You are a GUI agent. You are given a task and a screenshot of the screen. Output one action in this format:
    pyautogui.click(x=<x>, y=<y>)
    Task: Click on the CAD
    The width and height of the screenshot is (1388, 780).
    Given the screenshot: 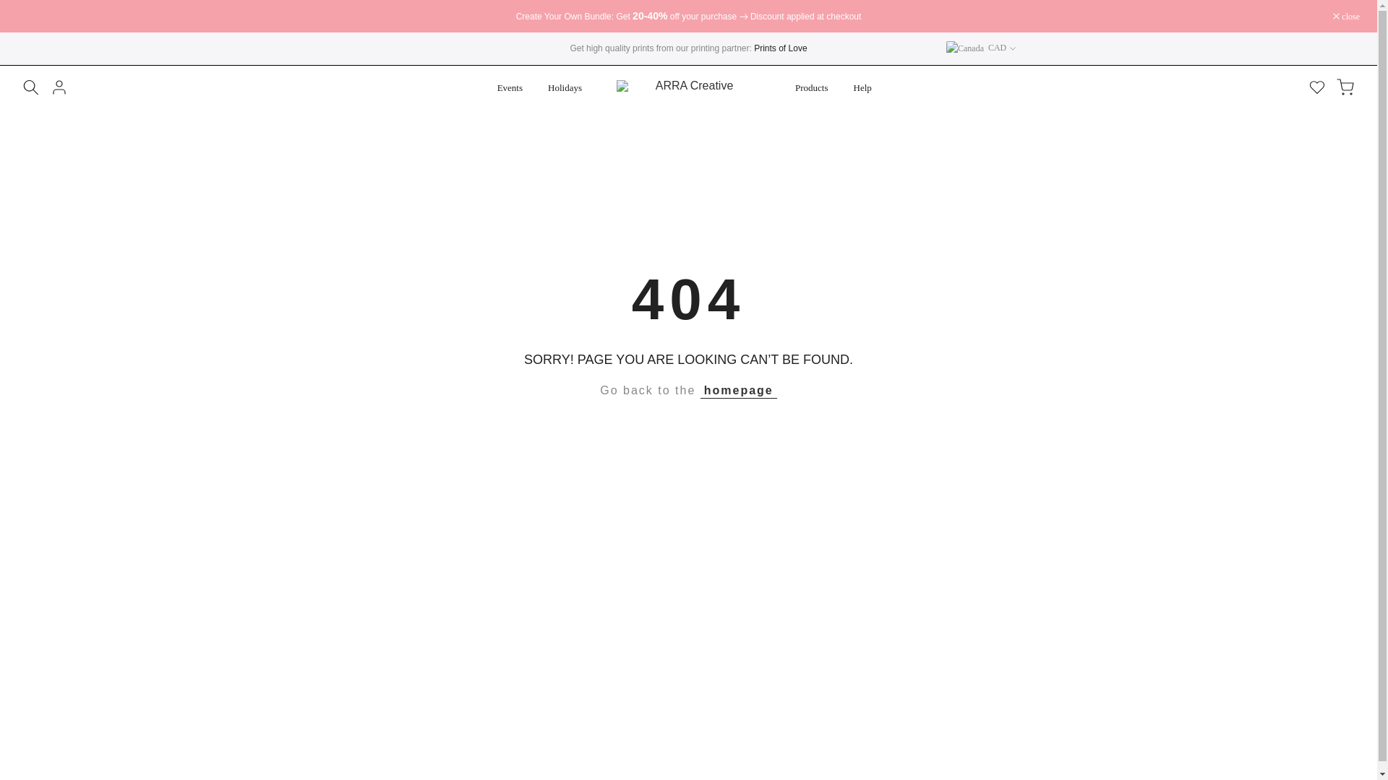 What is the action you would take?
    pyautogui.click(x=981, y=48)
    